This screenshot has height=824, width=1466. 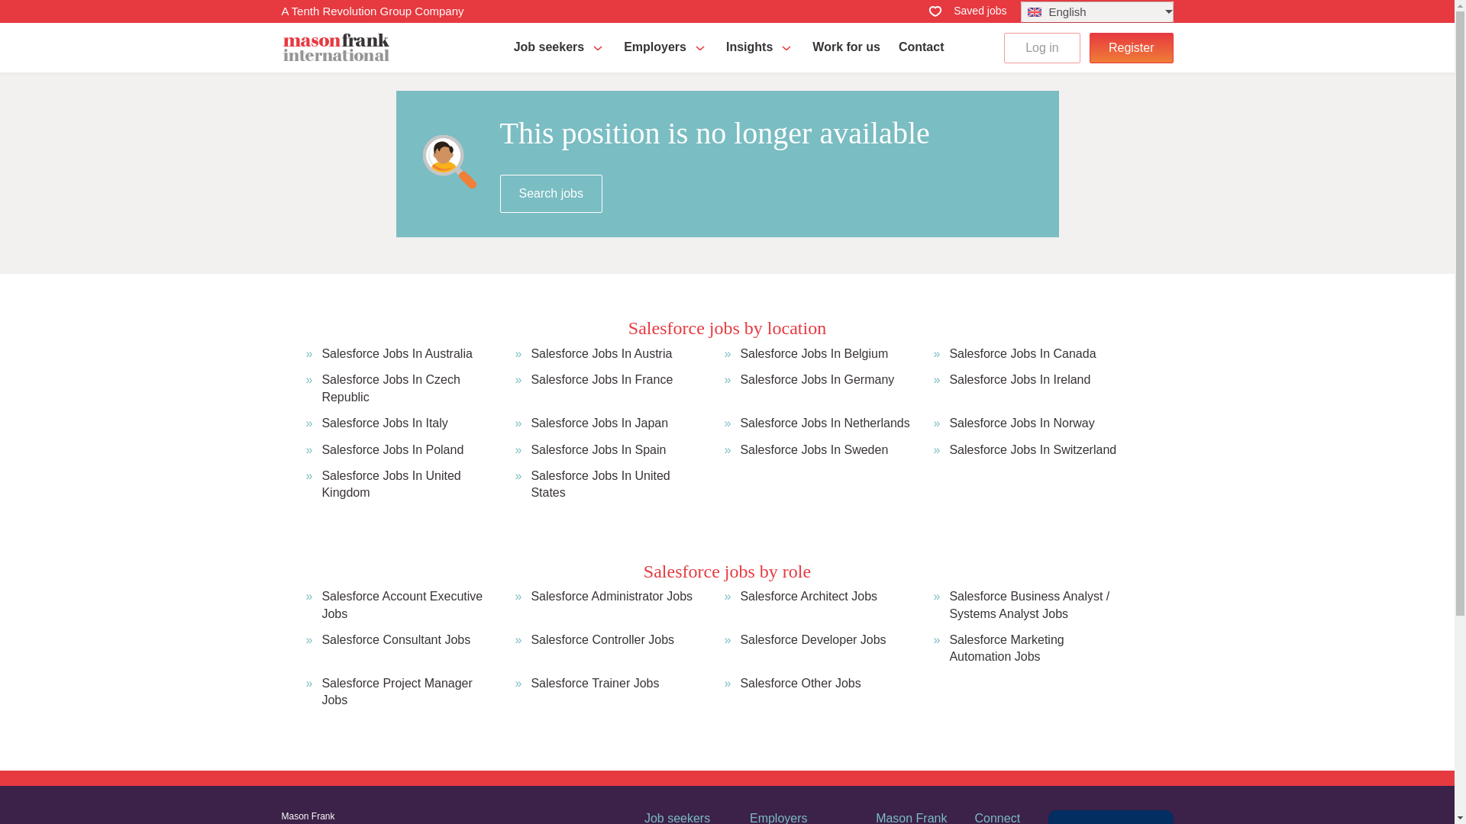 I want to click on Register, so click(x=1132, y=47).